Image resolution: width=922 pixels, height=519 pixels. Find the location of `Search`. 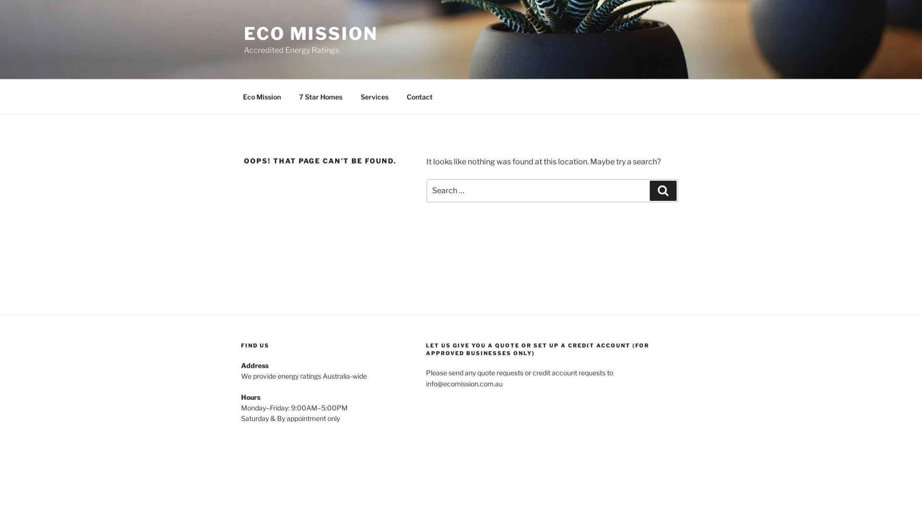

Search is located at coordinates (663, 191).